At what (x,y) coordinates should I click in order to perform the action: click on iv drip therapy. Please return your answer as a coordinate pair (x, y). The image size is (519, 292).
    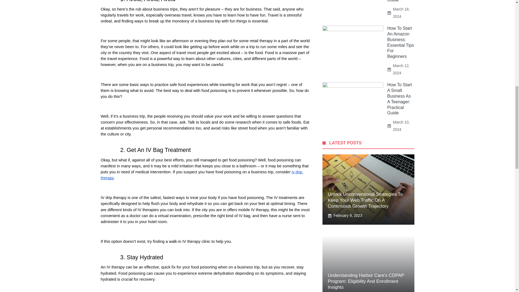
    Looking at the image, I should click on (202, 175).